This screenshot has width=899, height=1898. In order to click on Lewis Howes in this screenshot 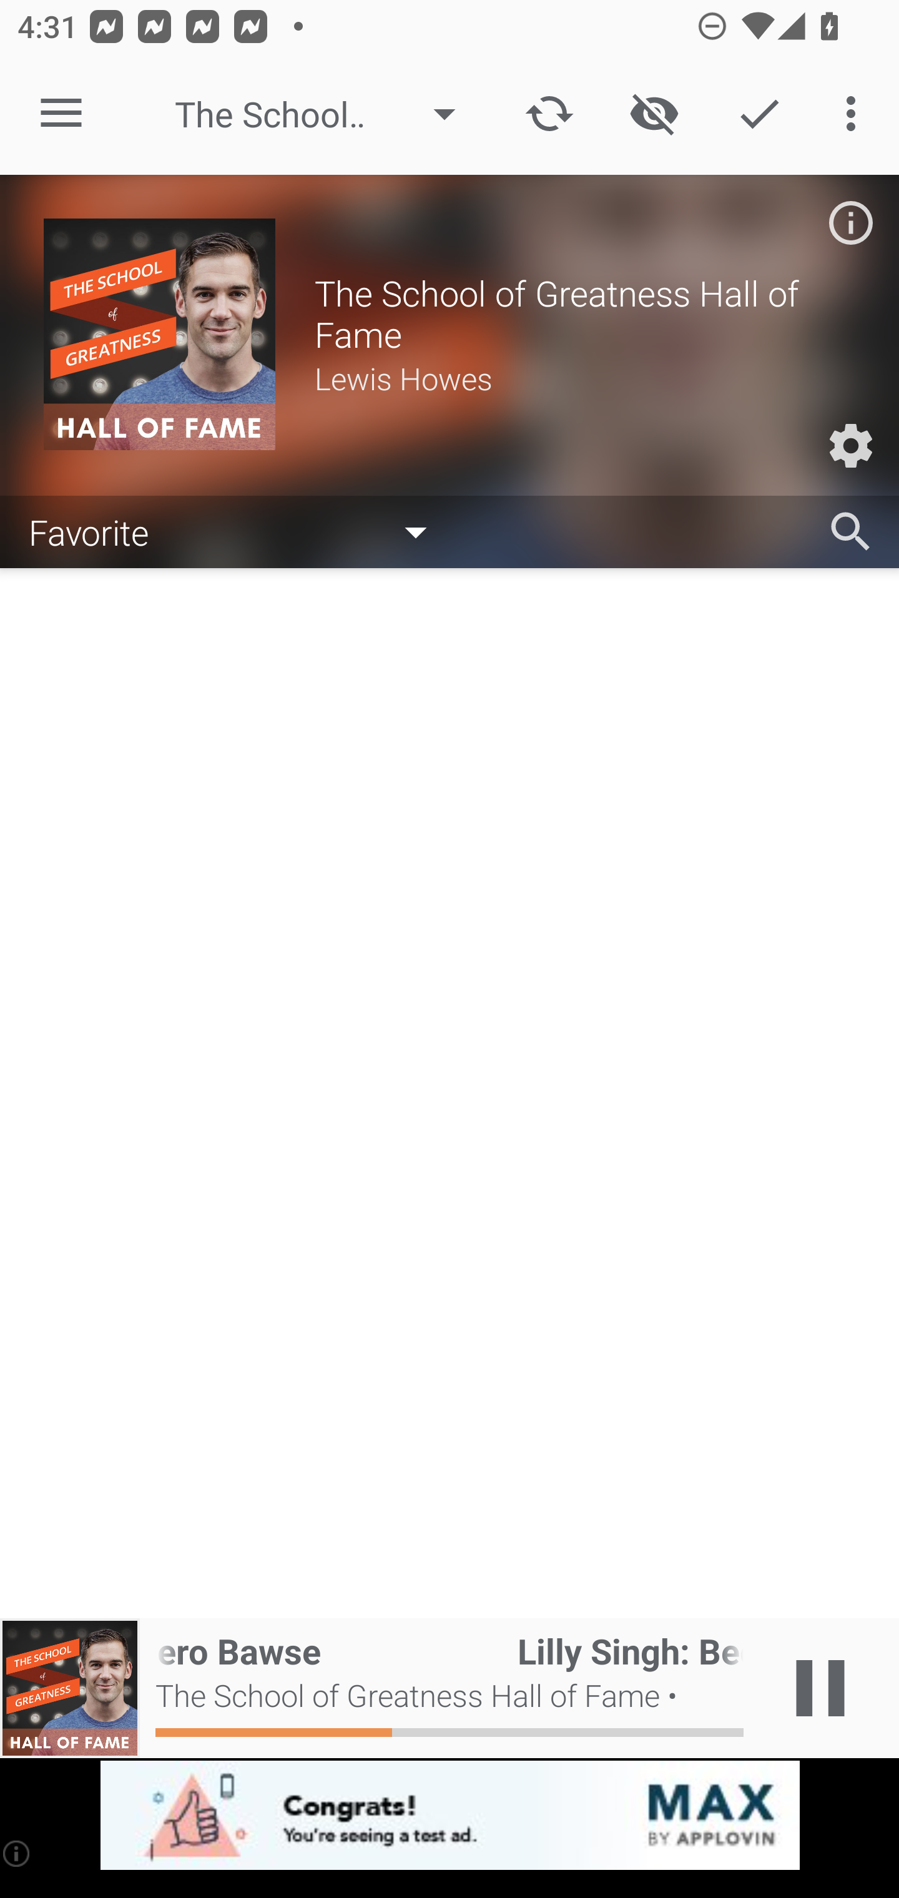, I will do `click(584, 377)`.